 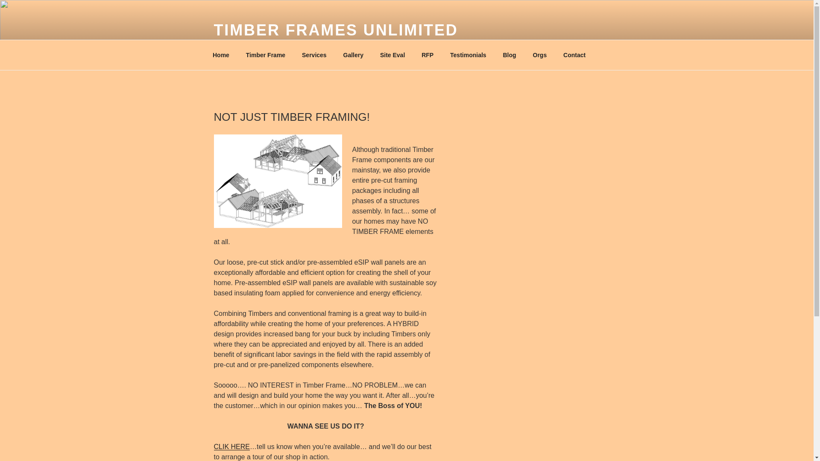 What do you see at coordinates (266, 55) in the screenshot?
I see `Timber Frame` at bounding box center [266, 55].